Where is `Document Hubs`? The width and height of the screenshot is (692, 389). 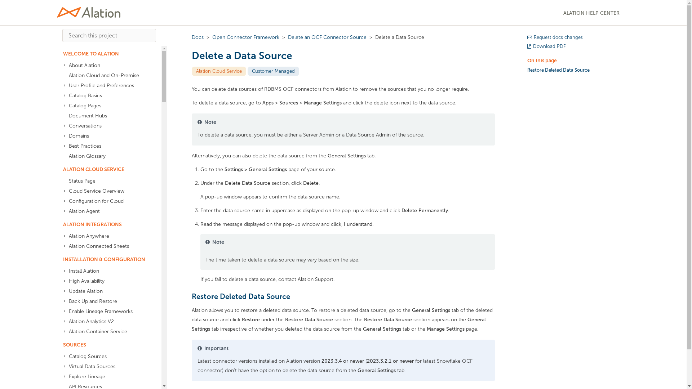 Document Hubs is located at coordinates (106, 116).